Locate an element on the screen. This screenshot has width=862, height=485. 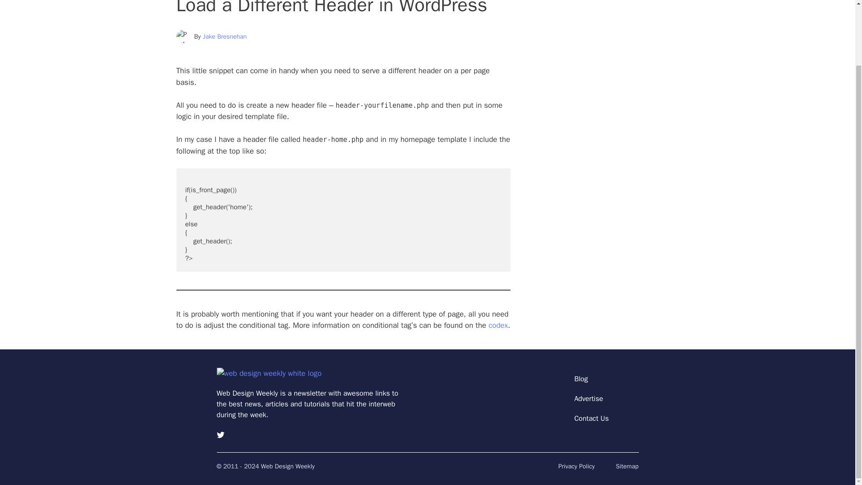
Advertise is located at coordinates (588, 399).